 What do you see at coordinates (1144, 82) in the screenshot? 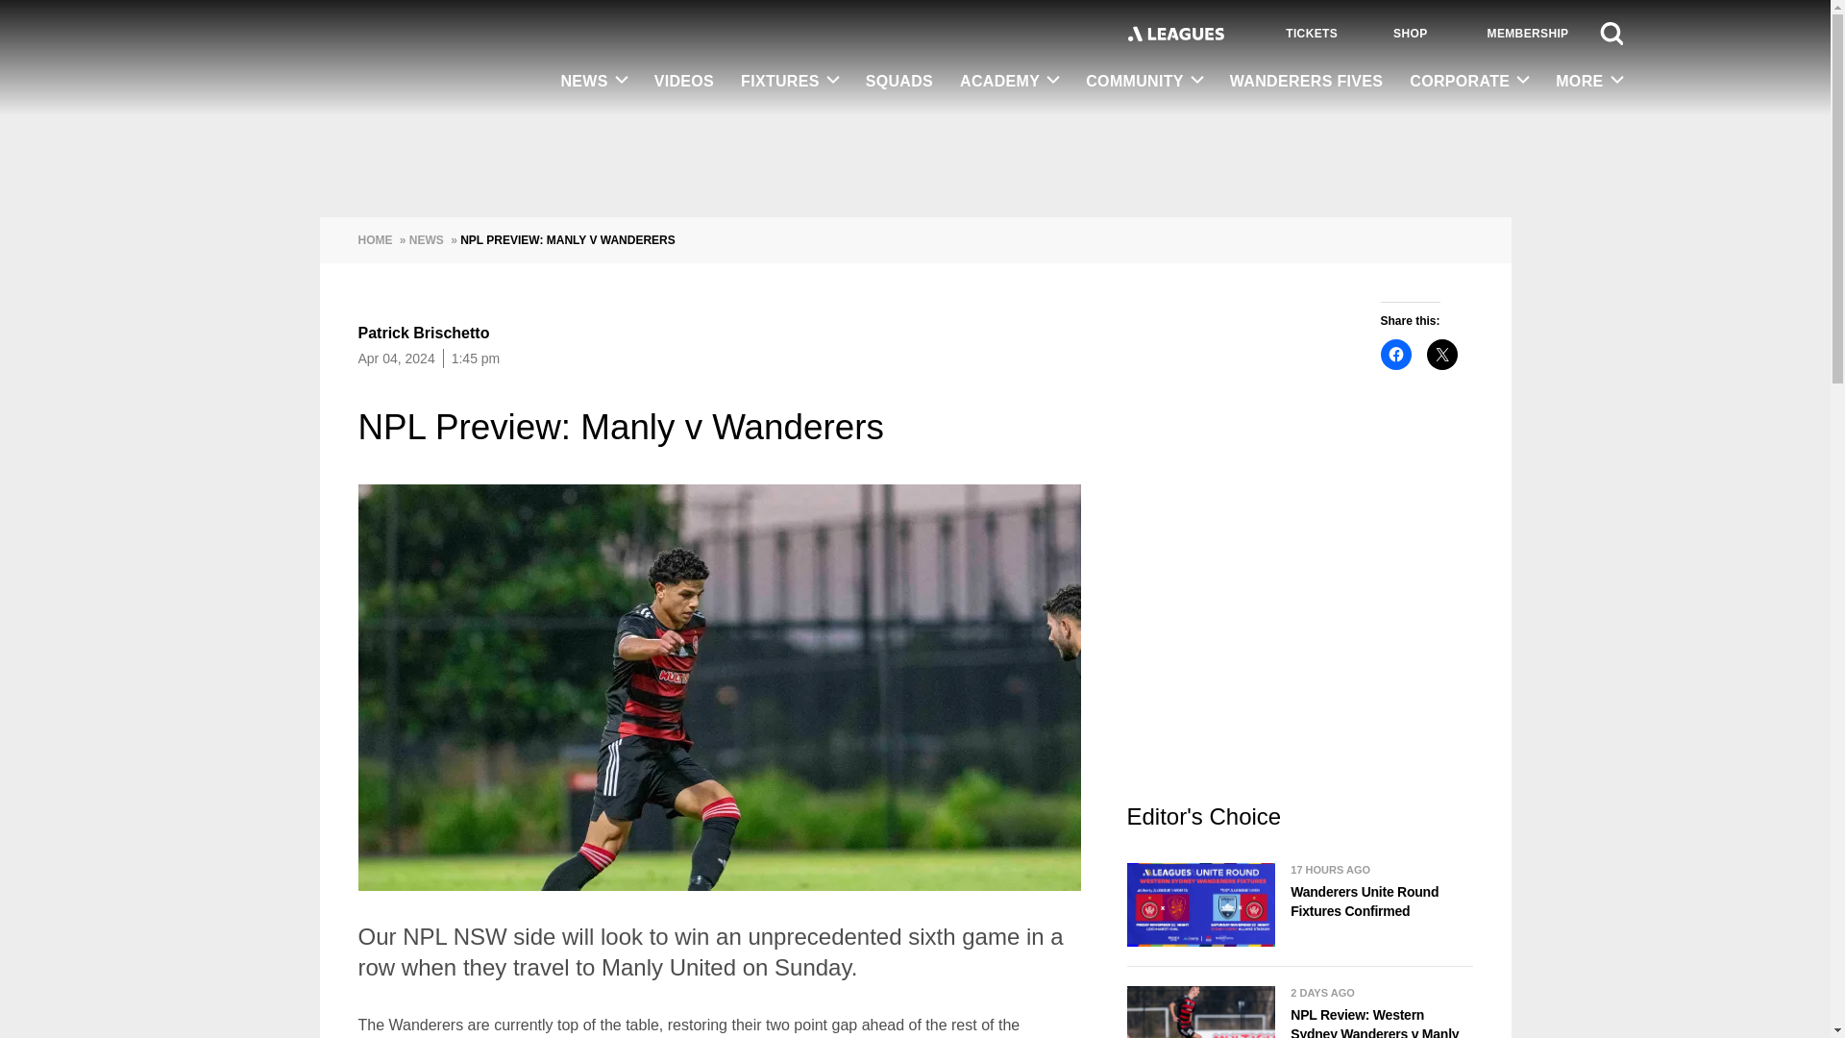
I see `COMMUNITY` at bounding box center [1144, 82].